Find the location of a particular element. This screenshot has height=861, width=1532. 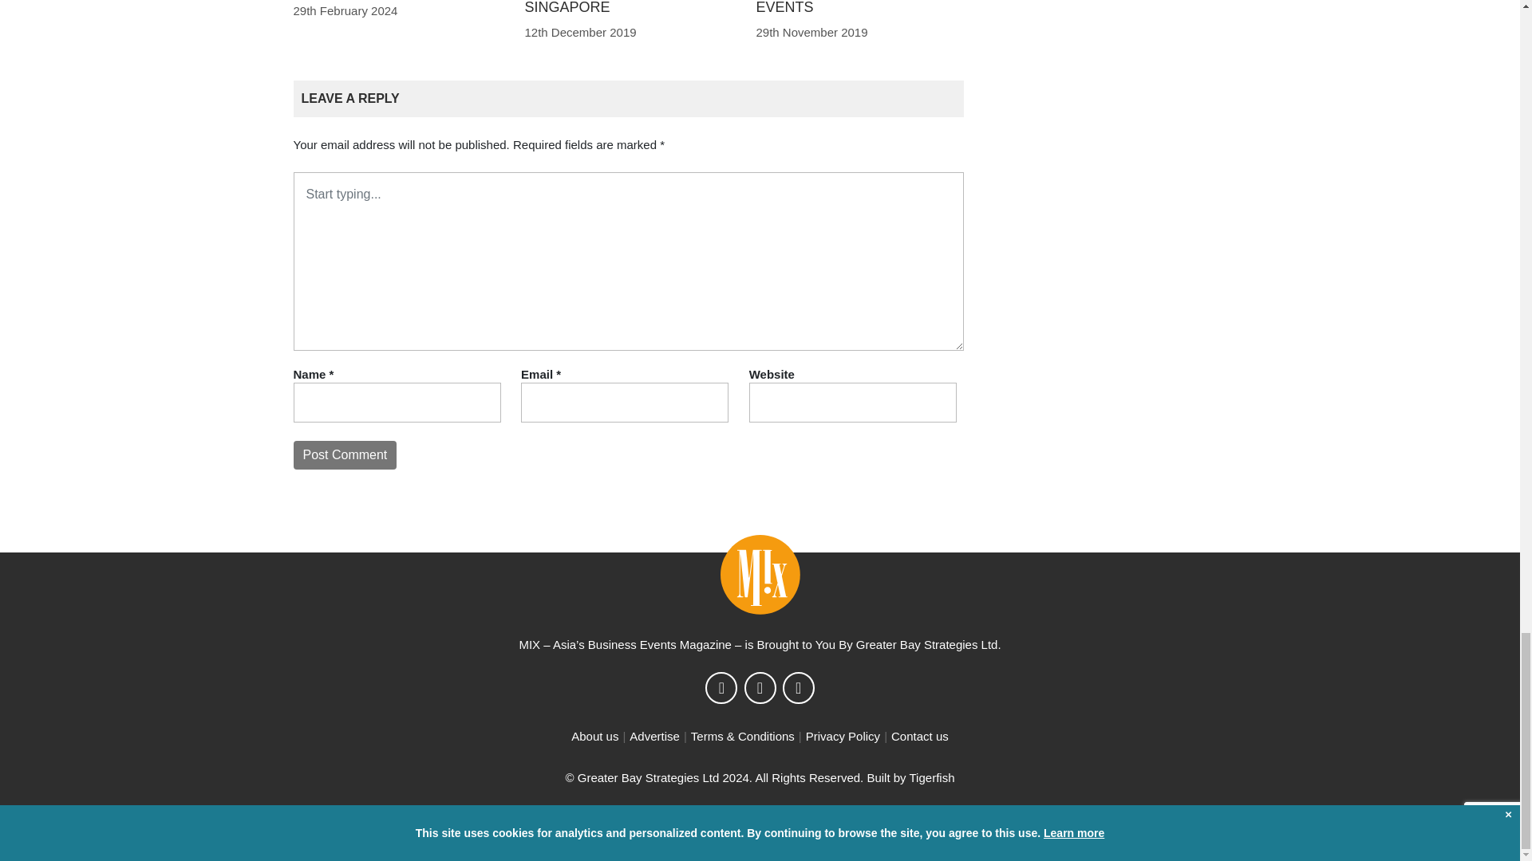

Post Comment is located at coordinates (345, 454).